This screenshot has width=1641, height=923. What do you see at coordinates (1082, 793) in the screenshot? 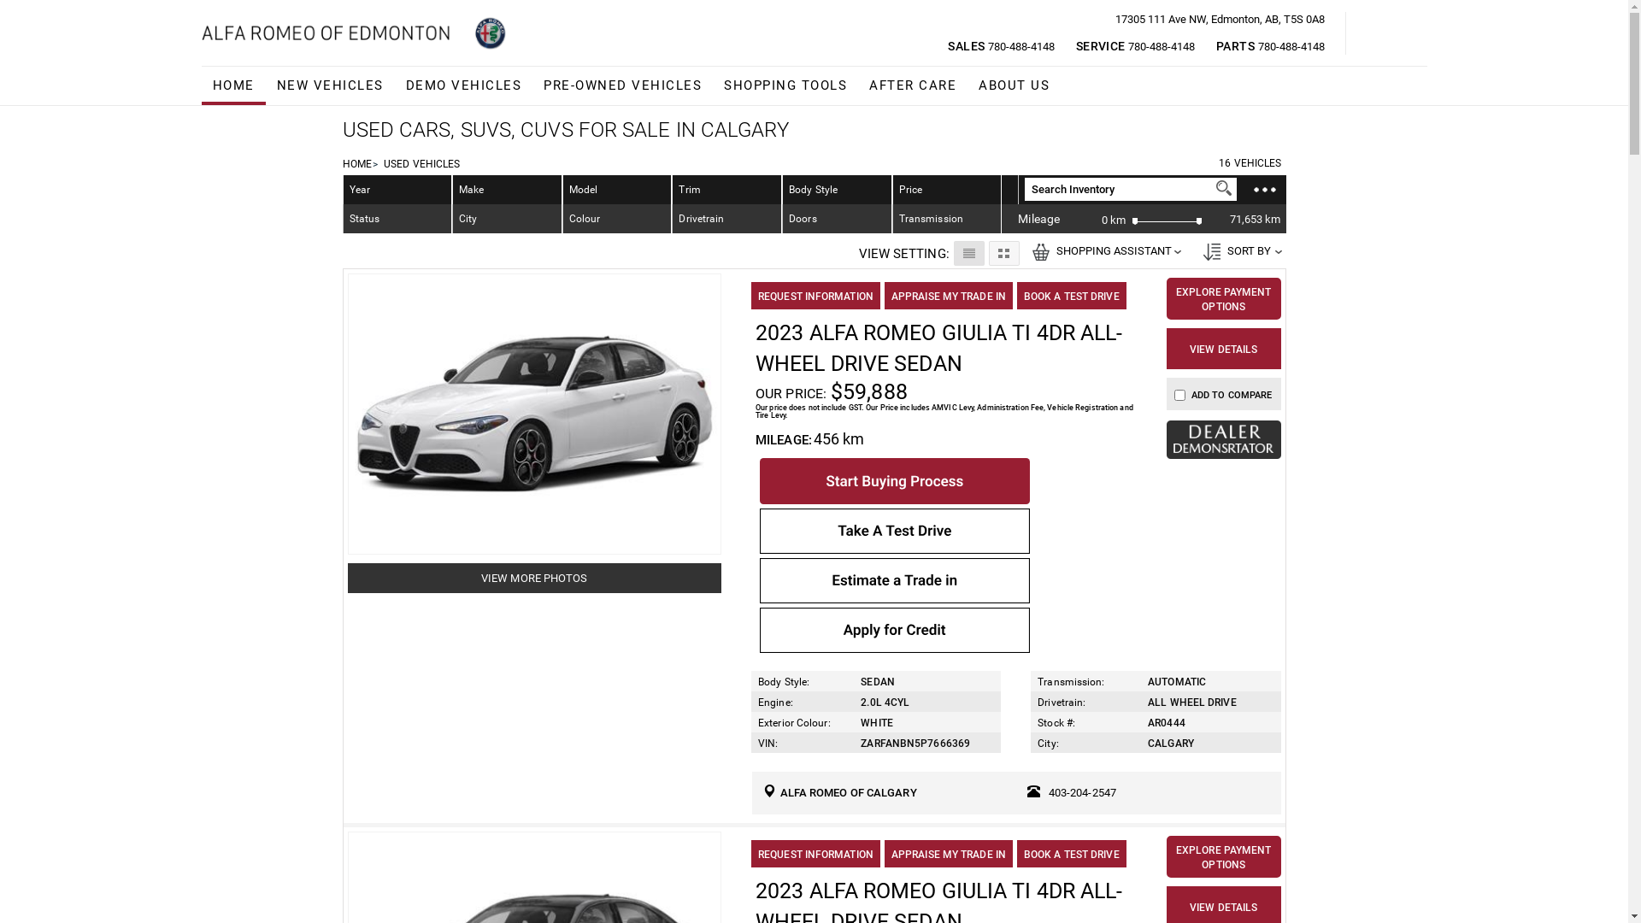
I see `403-204-2547` at bounding box center [1082, 793].